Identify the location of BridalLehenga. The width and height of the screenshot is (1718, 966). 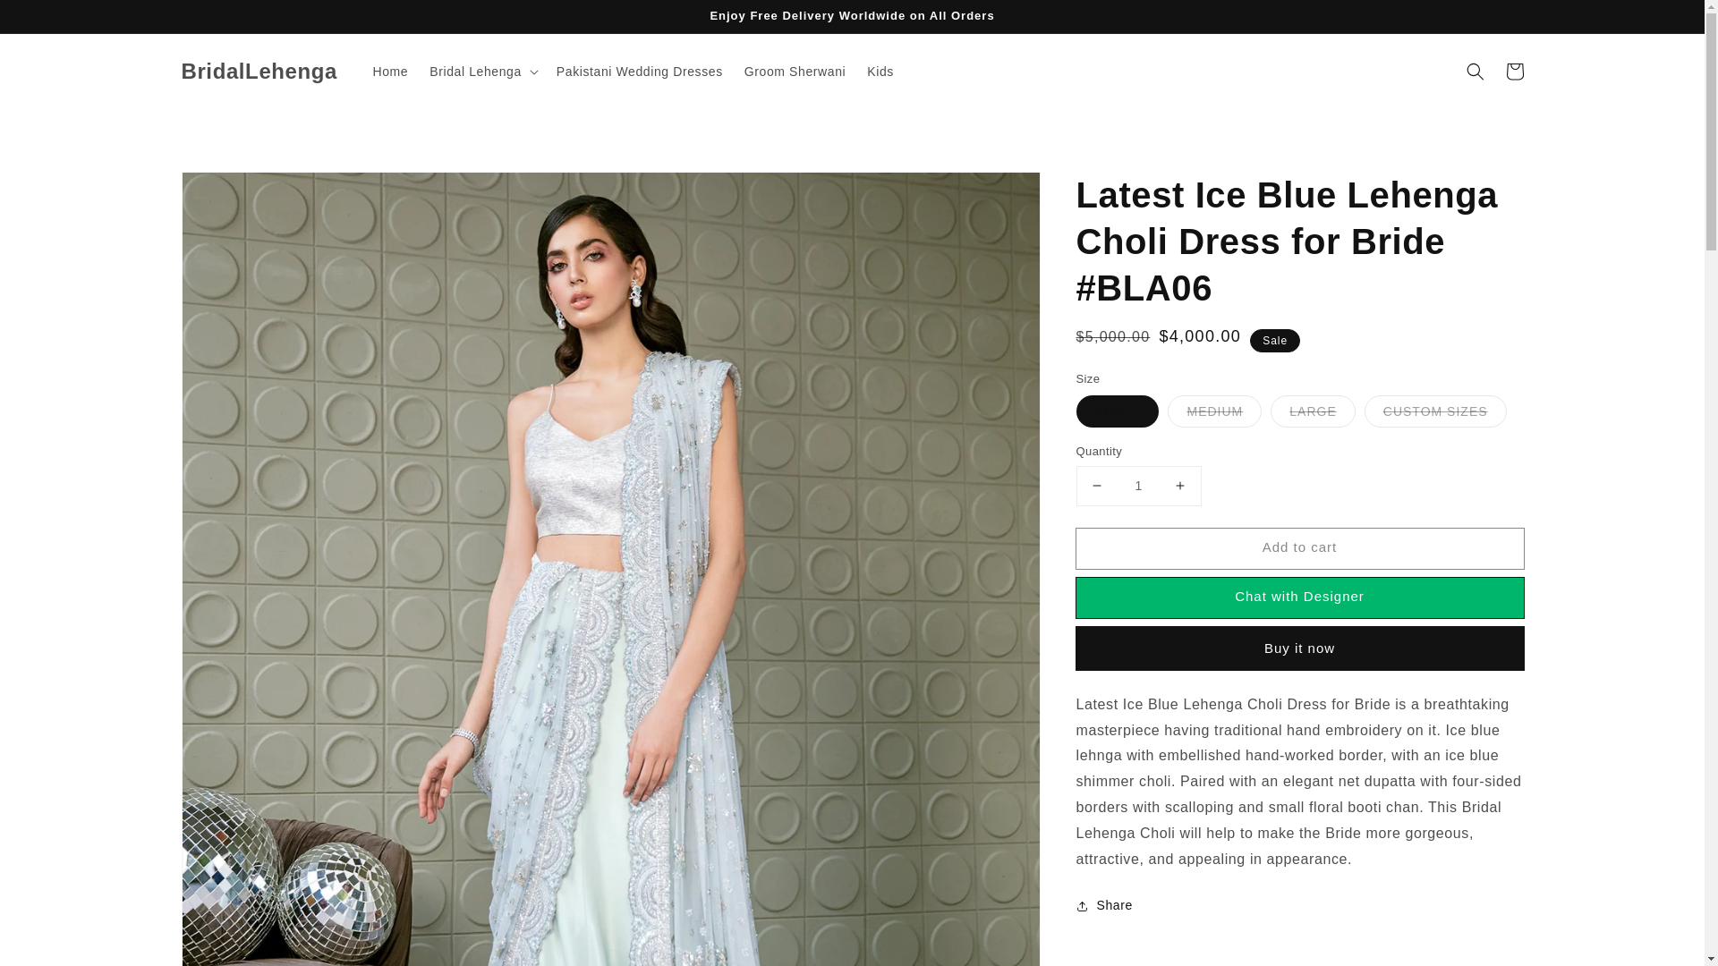
(259, 72).